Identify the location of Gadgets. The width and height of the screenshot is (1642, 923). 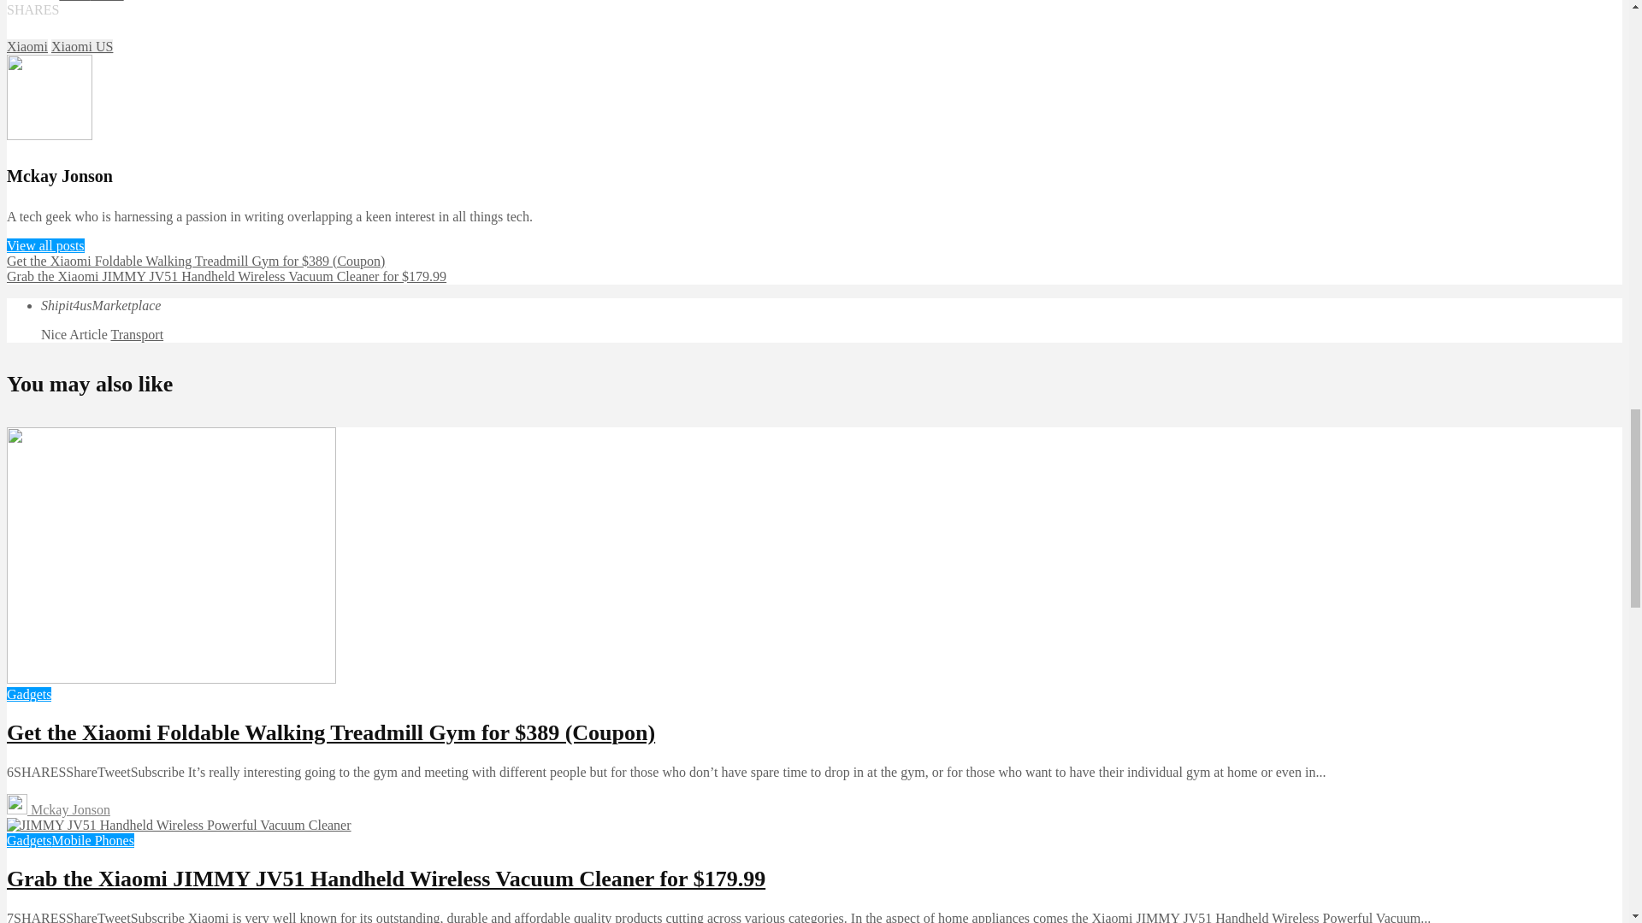
(28, 694).